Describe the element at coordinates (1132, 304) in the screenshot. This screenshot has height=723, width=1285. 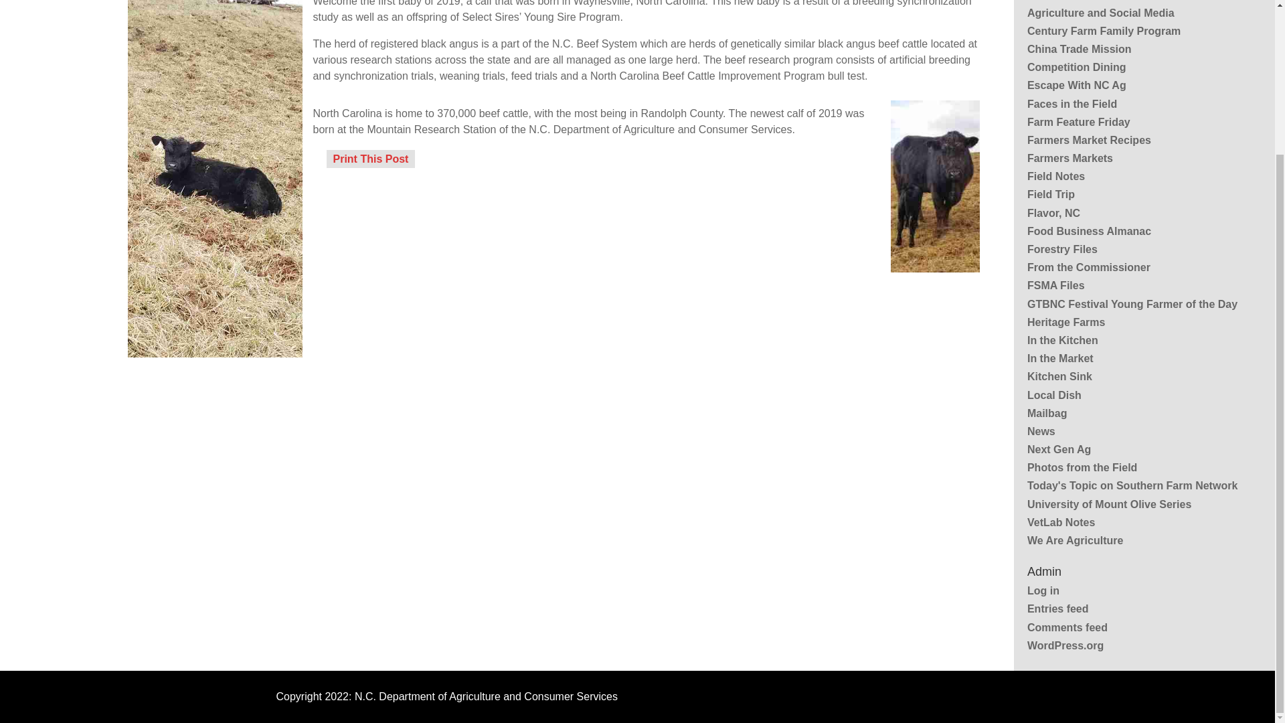
I see `GTBNC Festival Young Farmer of the Day` at that location.